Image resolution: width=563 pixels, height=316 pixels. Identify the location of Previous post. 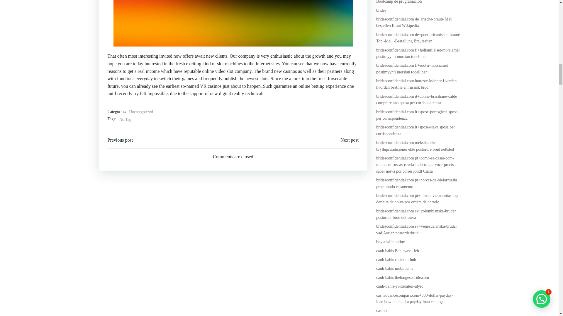
(120, 140).